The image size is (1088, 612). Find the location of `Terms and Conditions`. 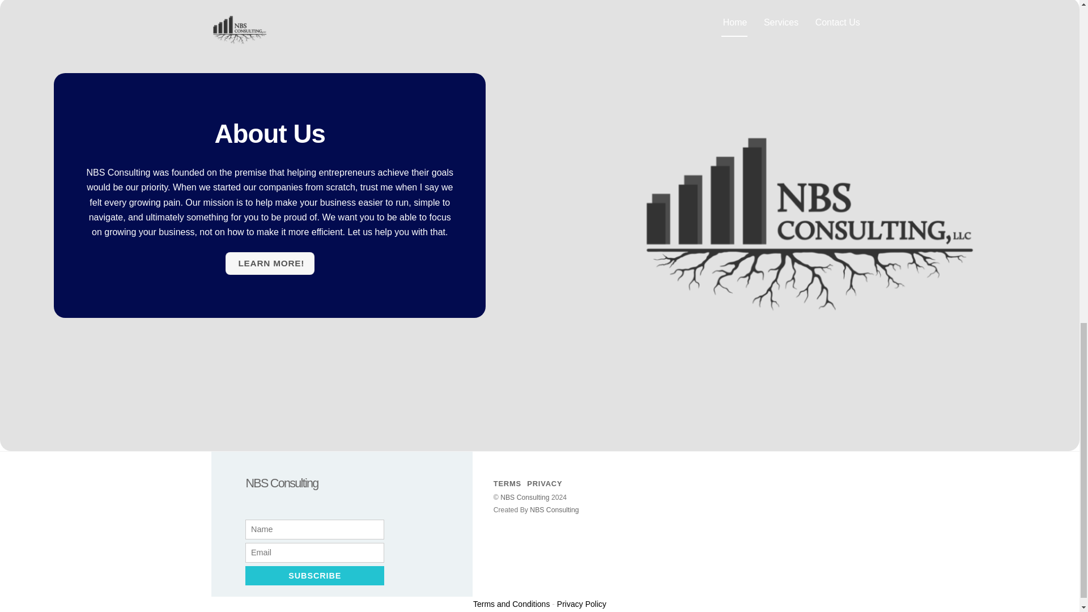

Terms and Conditions is located at coordinates (511, 604).